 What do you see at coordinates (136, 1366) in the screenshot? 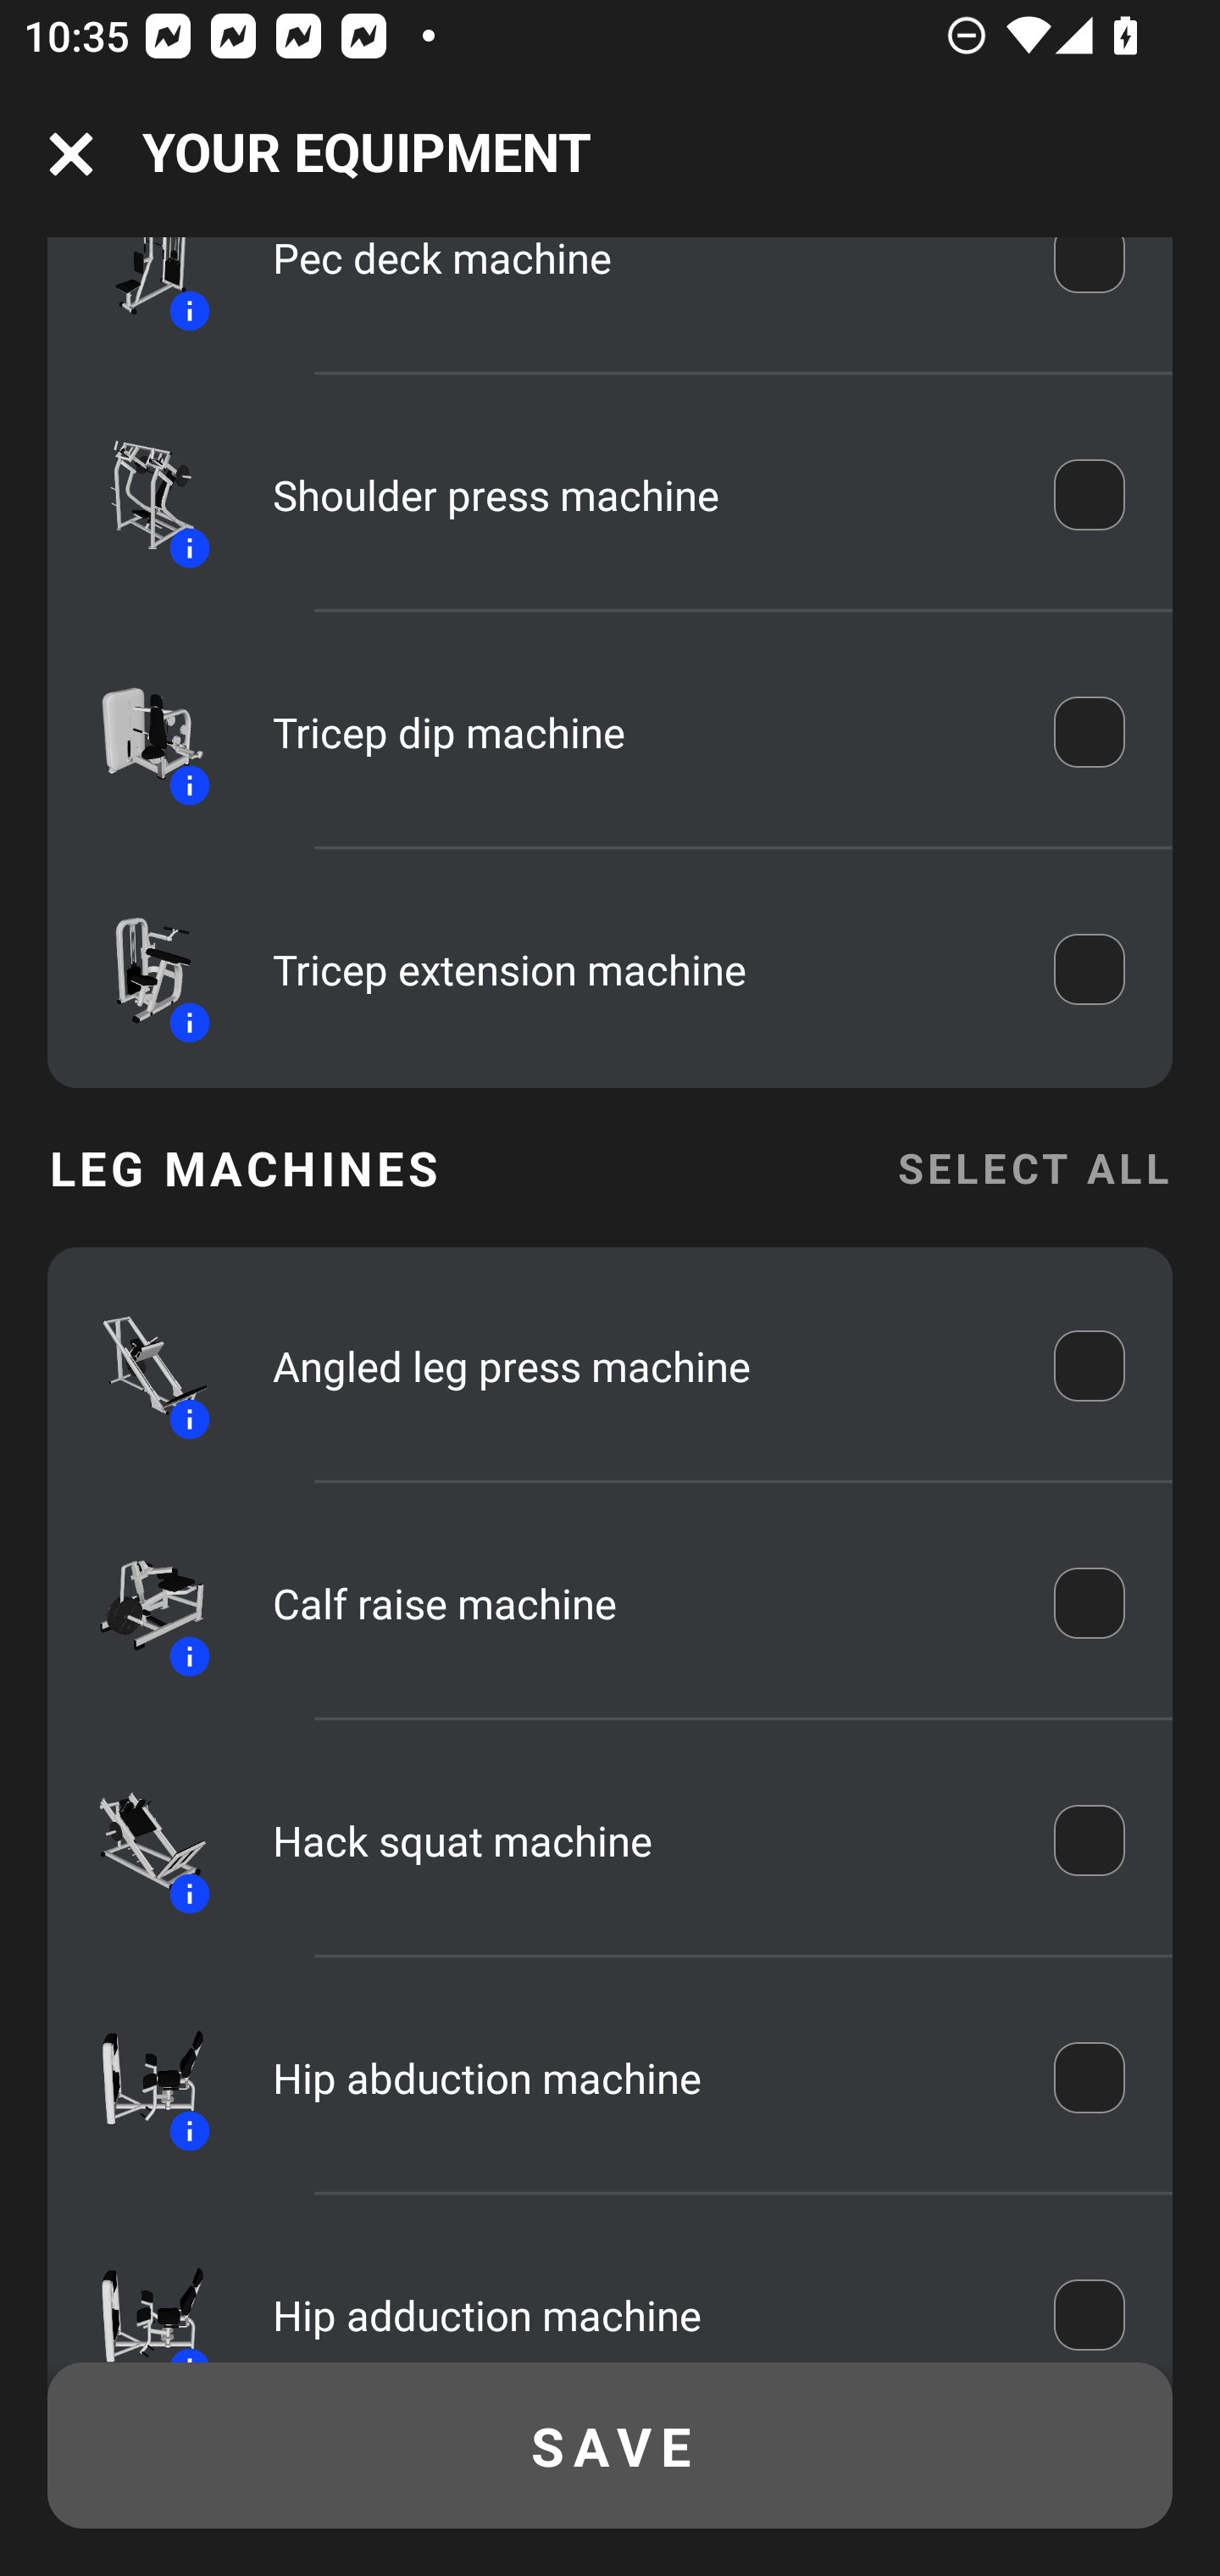
I see `Equipment icon Information icon` at bounding box center [136, 1366].